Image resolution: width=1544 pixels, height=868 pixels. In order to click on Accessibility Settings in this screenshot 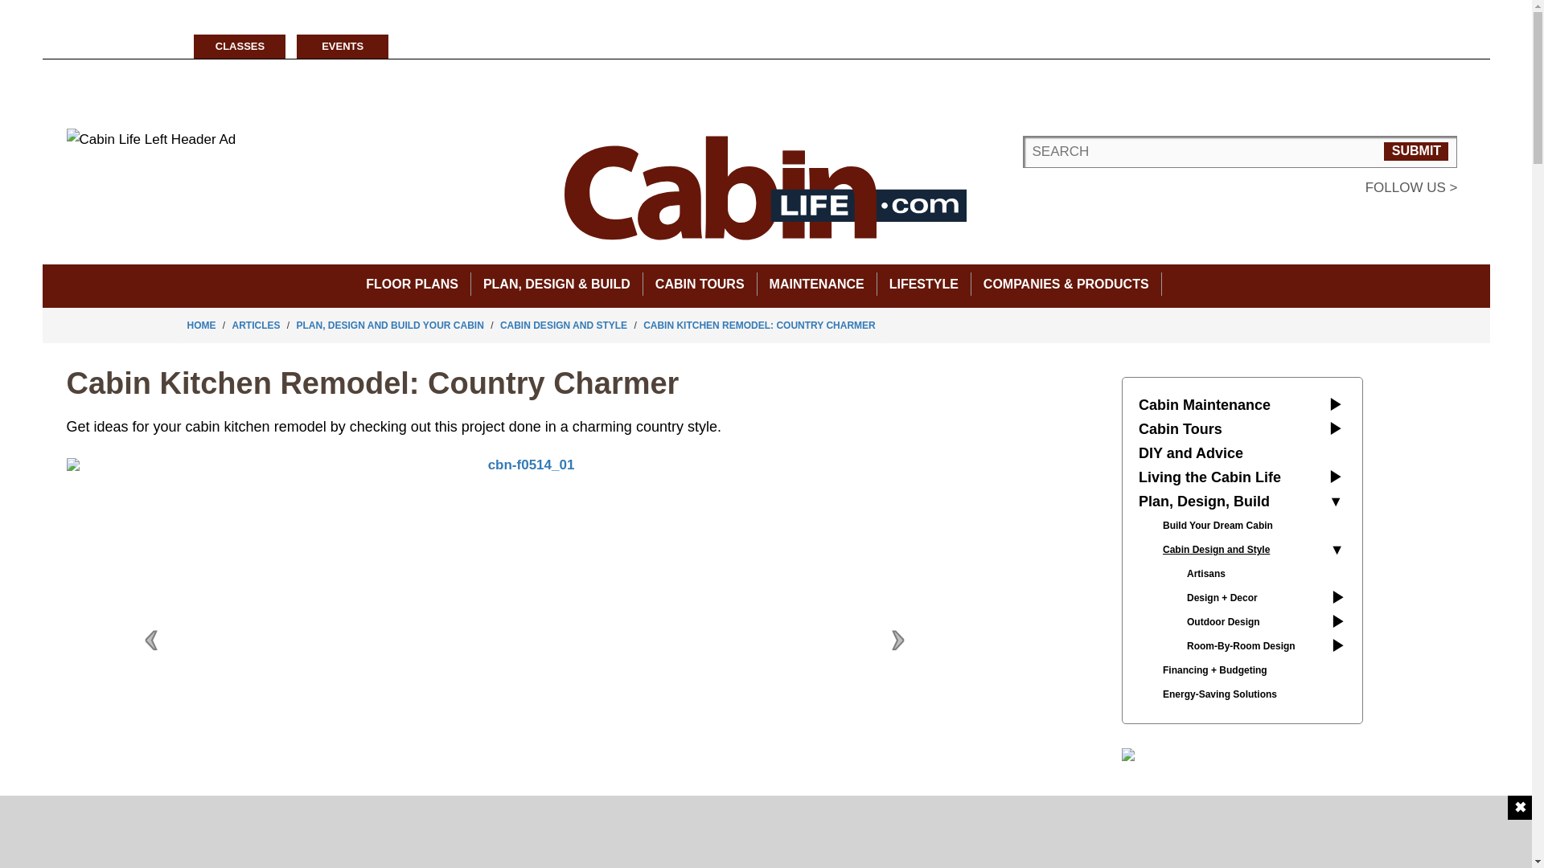, I will do `click(12, 12)`.